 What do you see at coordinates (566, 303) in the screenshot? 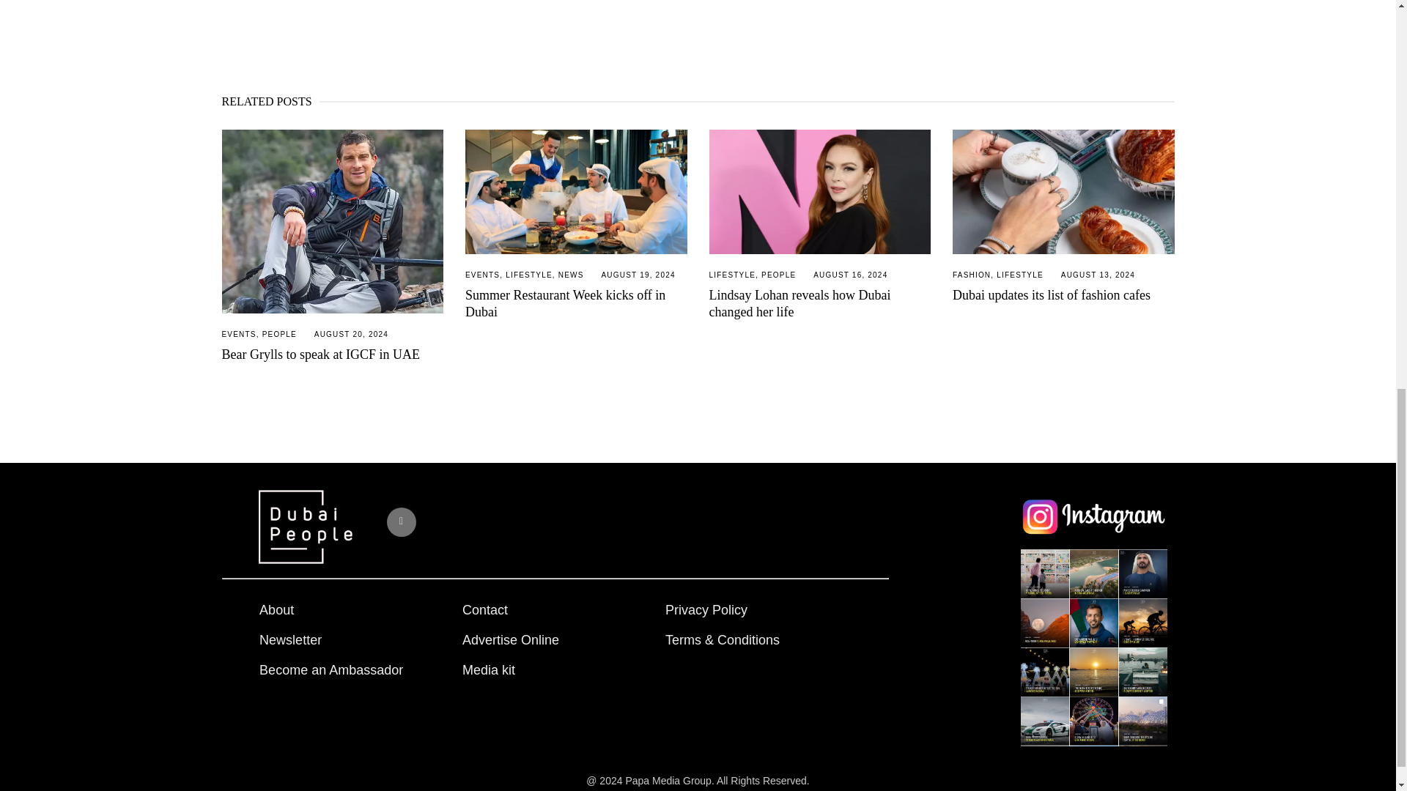
I see `Summer Restaurant Week kicks off in Dubai` at bounding box center [566, 303].